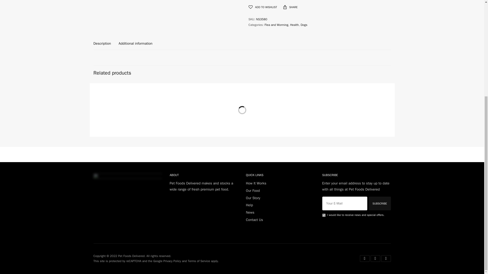 Image resolution: width=488 pixels, height=274 pixels. What do you see at coordinates (356, 87) in the screenshot?
I see `Pet-Rite Bickies Chicken` at bounding box center [356, 87].